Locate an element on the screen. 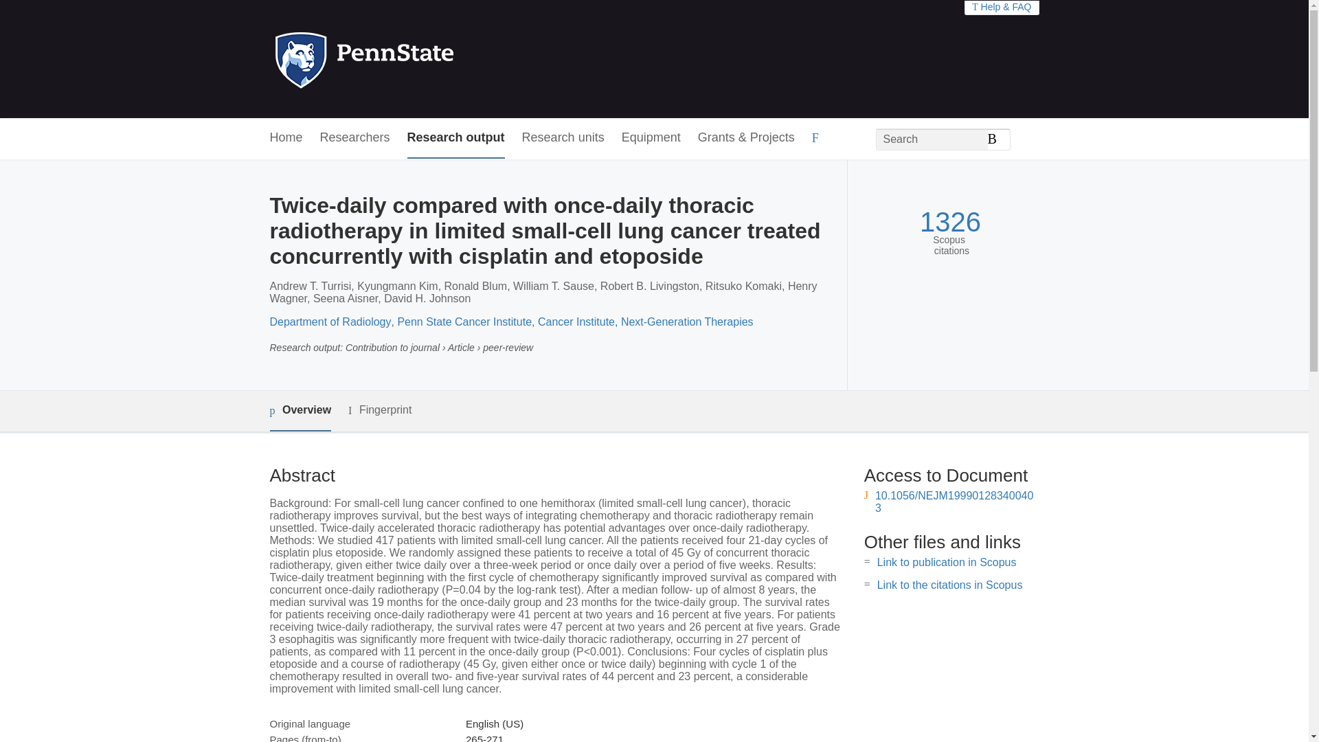 This screenshot has height=742, width=1319. Link to the citations in Scopus is located at coordinates (949, 585).